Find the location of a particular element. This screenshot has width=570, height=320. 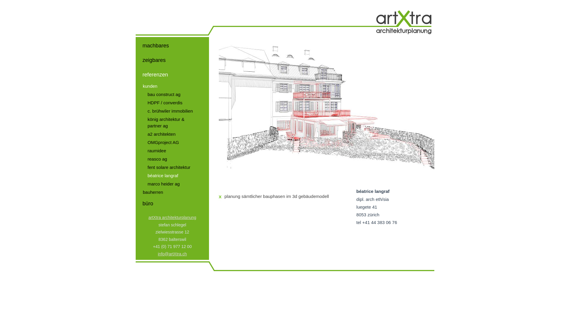

a2 architekten is located at coordinates (172, 134).